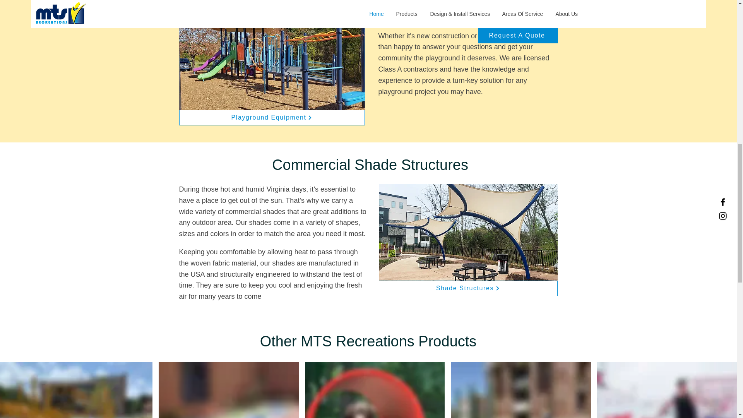 This screenshot has height=418, width=743. Describe the element at coordinates (272, 118) in the screenshot. I see `Playground Equipment` at that location.